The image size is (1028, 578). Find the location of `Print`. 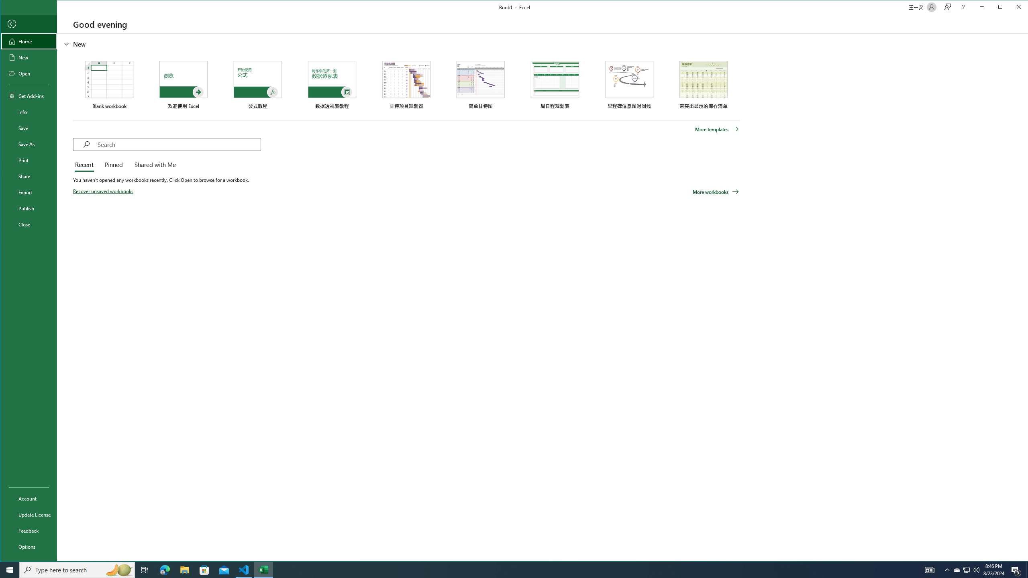

Print is located at coordinates (29, 160).